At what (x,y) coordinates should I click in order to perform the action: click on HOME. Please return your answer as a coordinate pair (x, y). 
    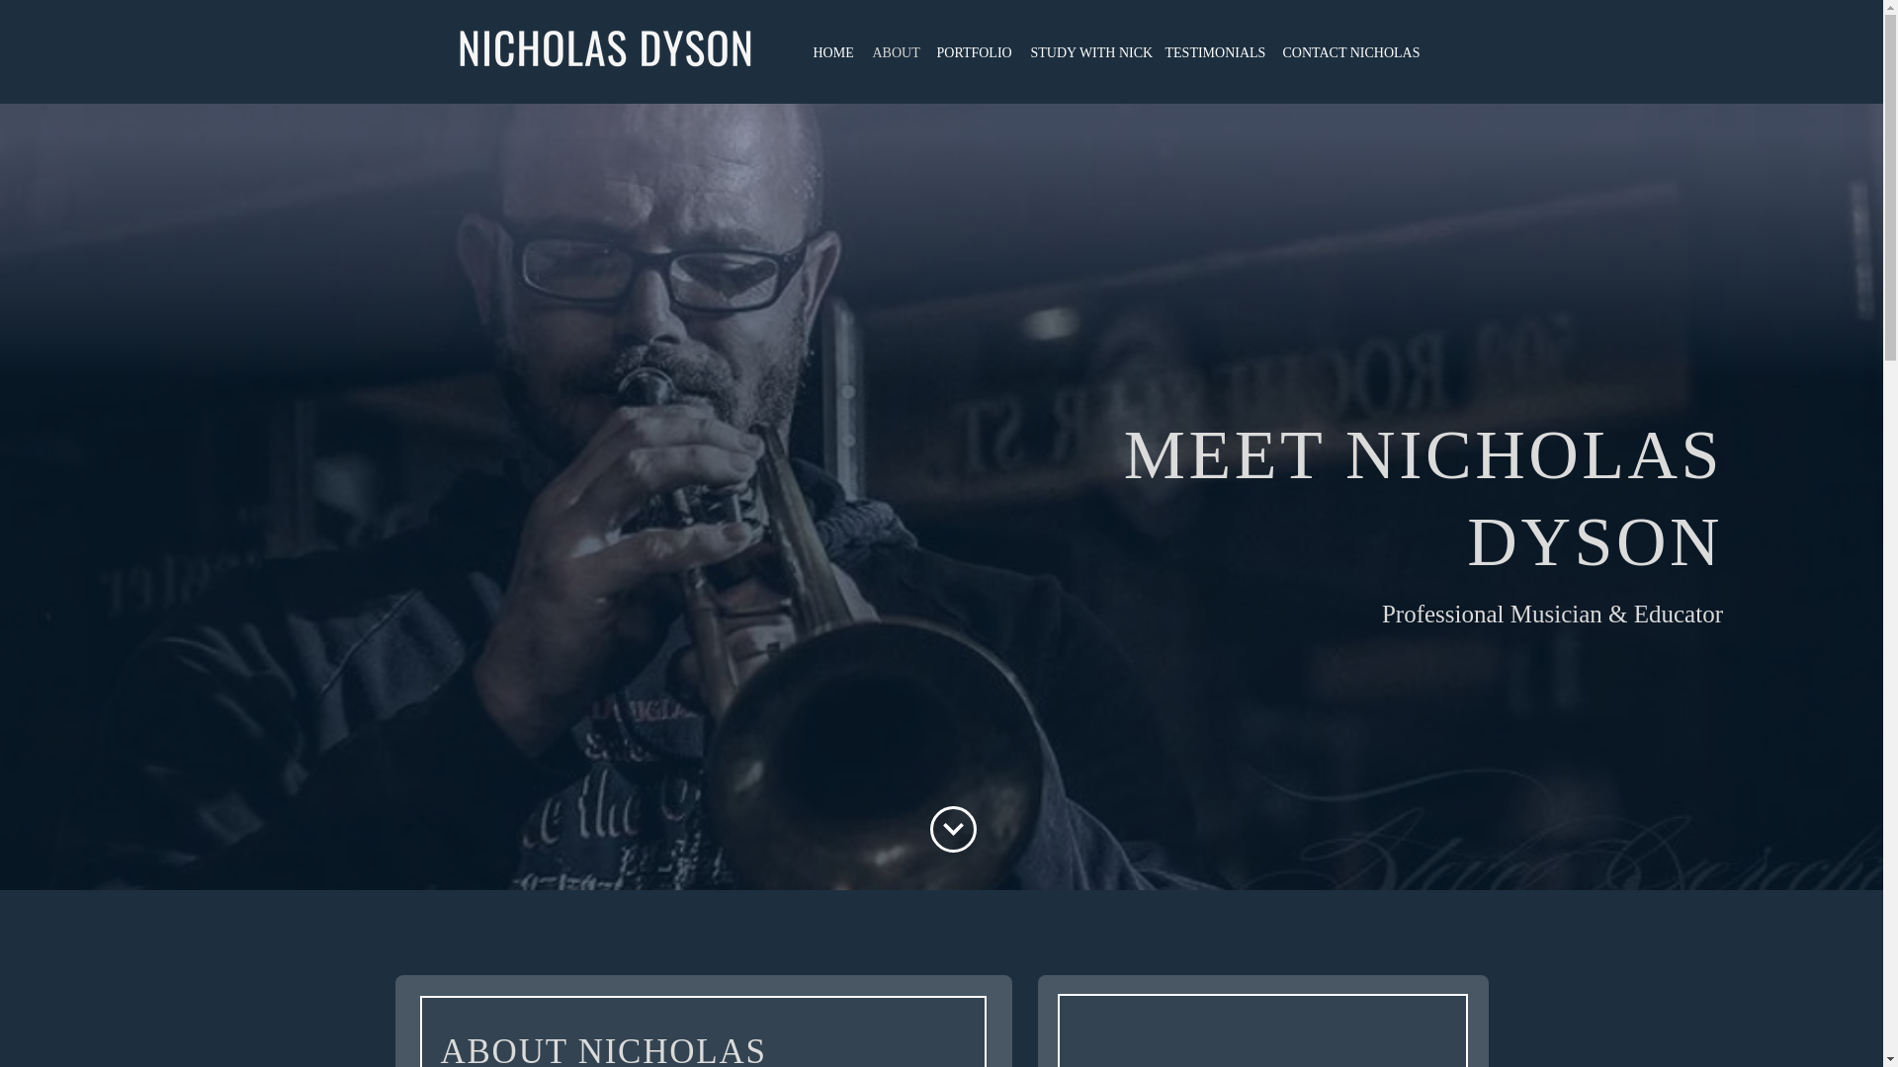
    Looking at the image, I should click on (832, 53).